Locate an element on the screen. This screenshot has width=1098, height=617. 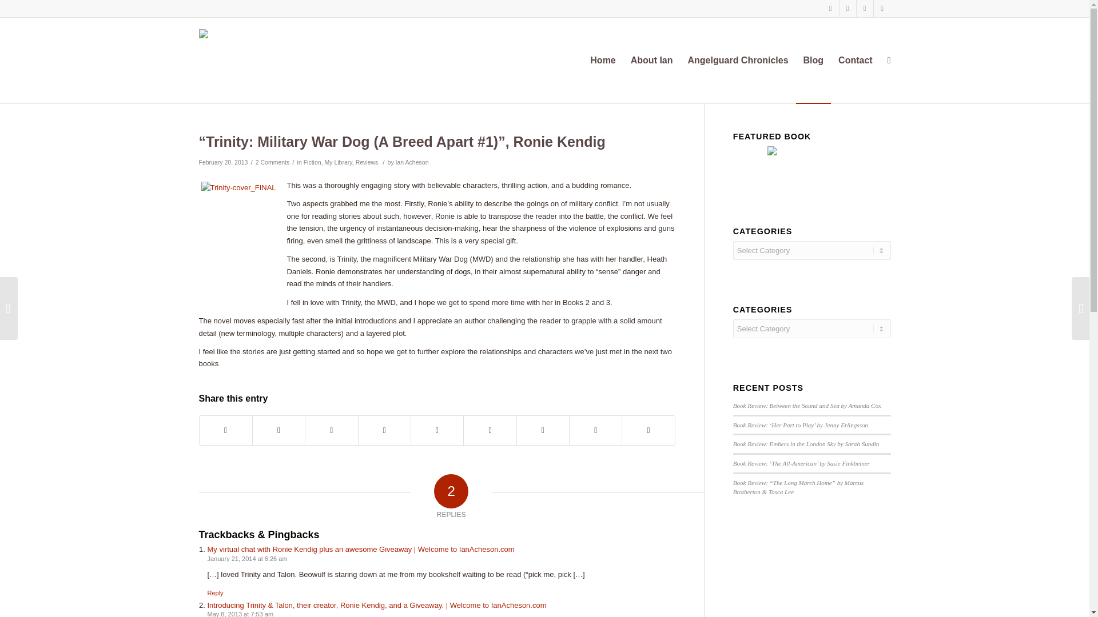
Angelguard Chronicles is located at coordinates (738, 61).